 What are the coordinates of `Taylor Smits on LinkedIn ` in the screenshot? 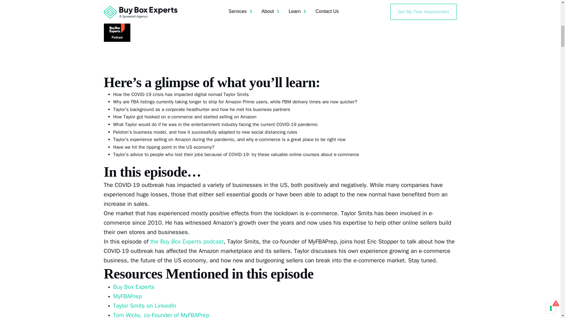 It's located at (145, 306).